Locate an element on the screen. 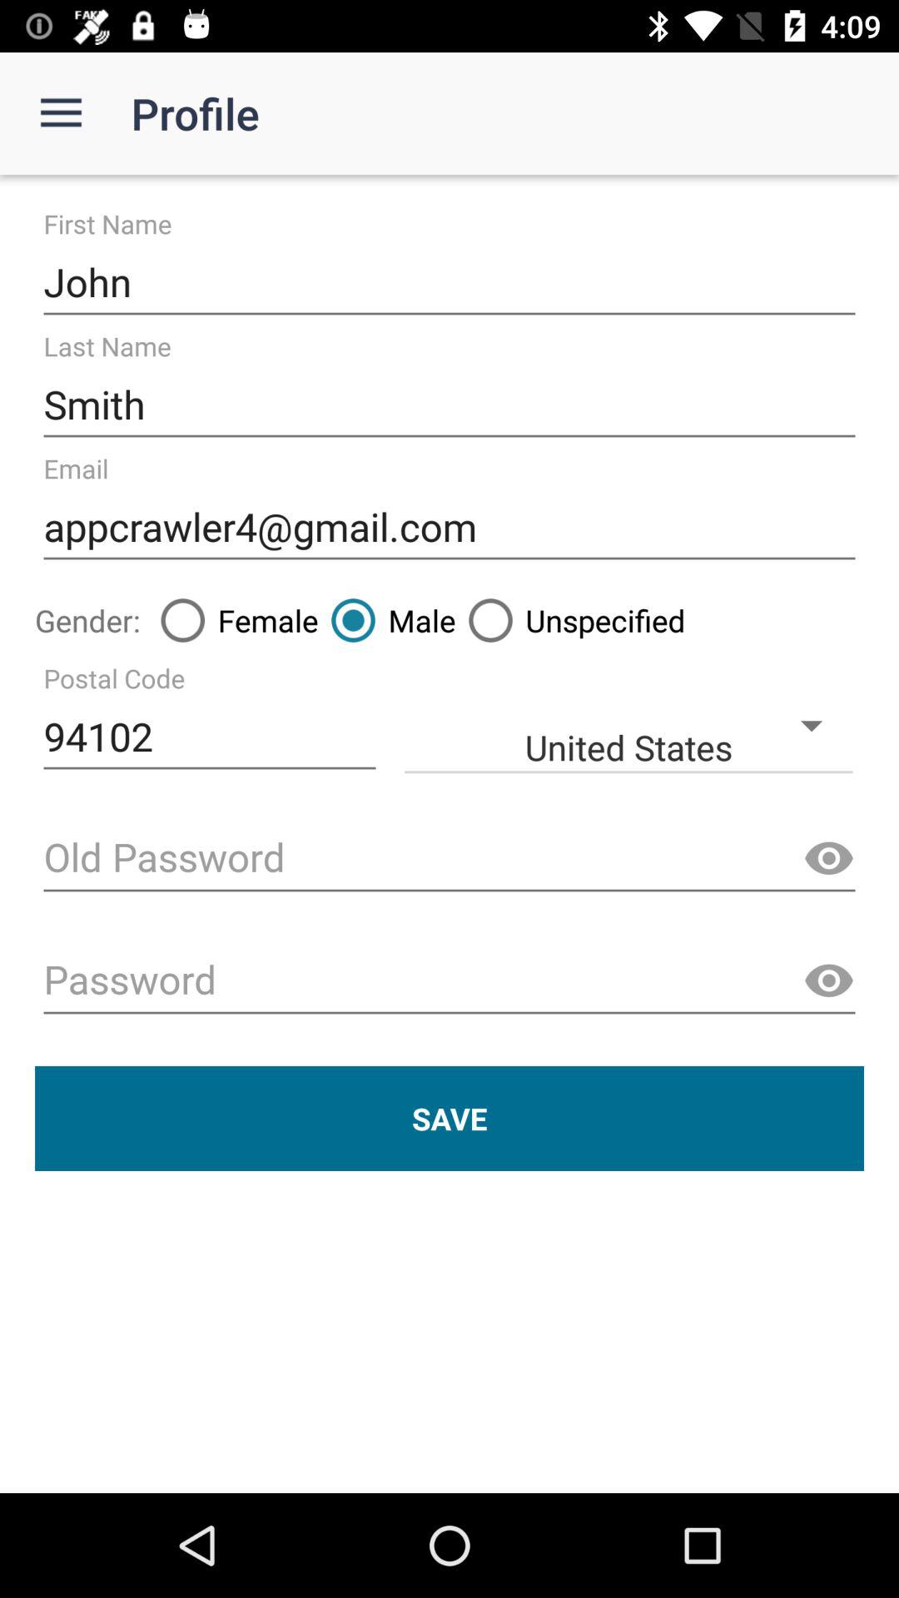 This screenshot has width=899, height=1598. launch icon above 94102 is located at coordinates (233, 620).